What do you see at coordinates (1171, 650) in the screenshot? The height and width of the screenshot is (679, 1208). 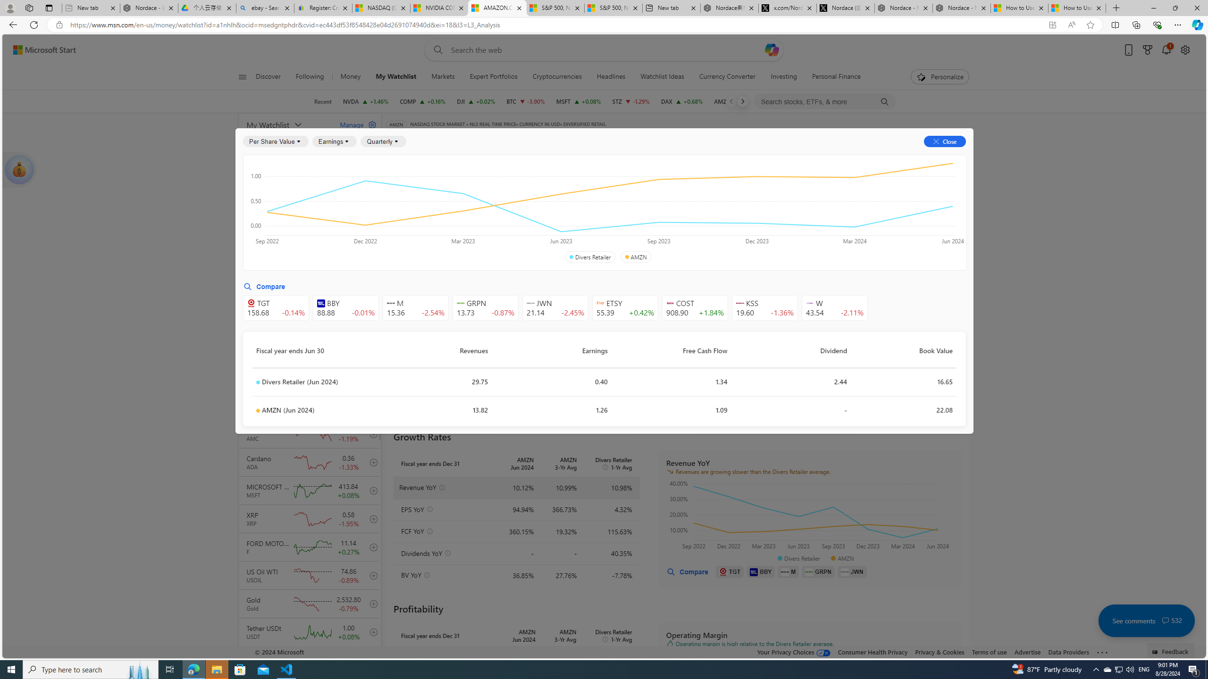 I see `Feedback` at bounding box center [1171, 650].